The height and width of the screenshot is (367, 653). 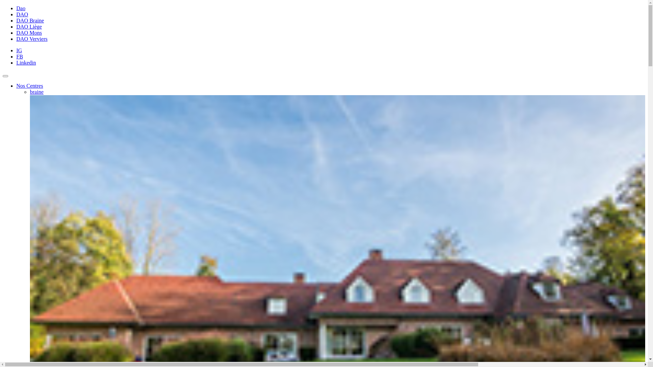 What do you see at coordinates (32, 39) in the screenshot?
I see `DAO Verviers` at bounding box center [32, 39].